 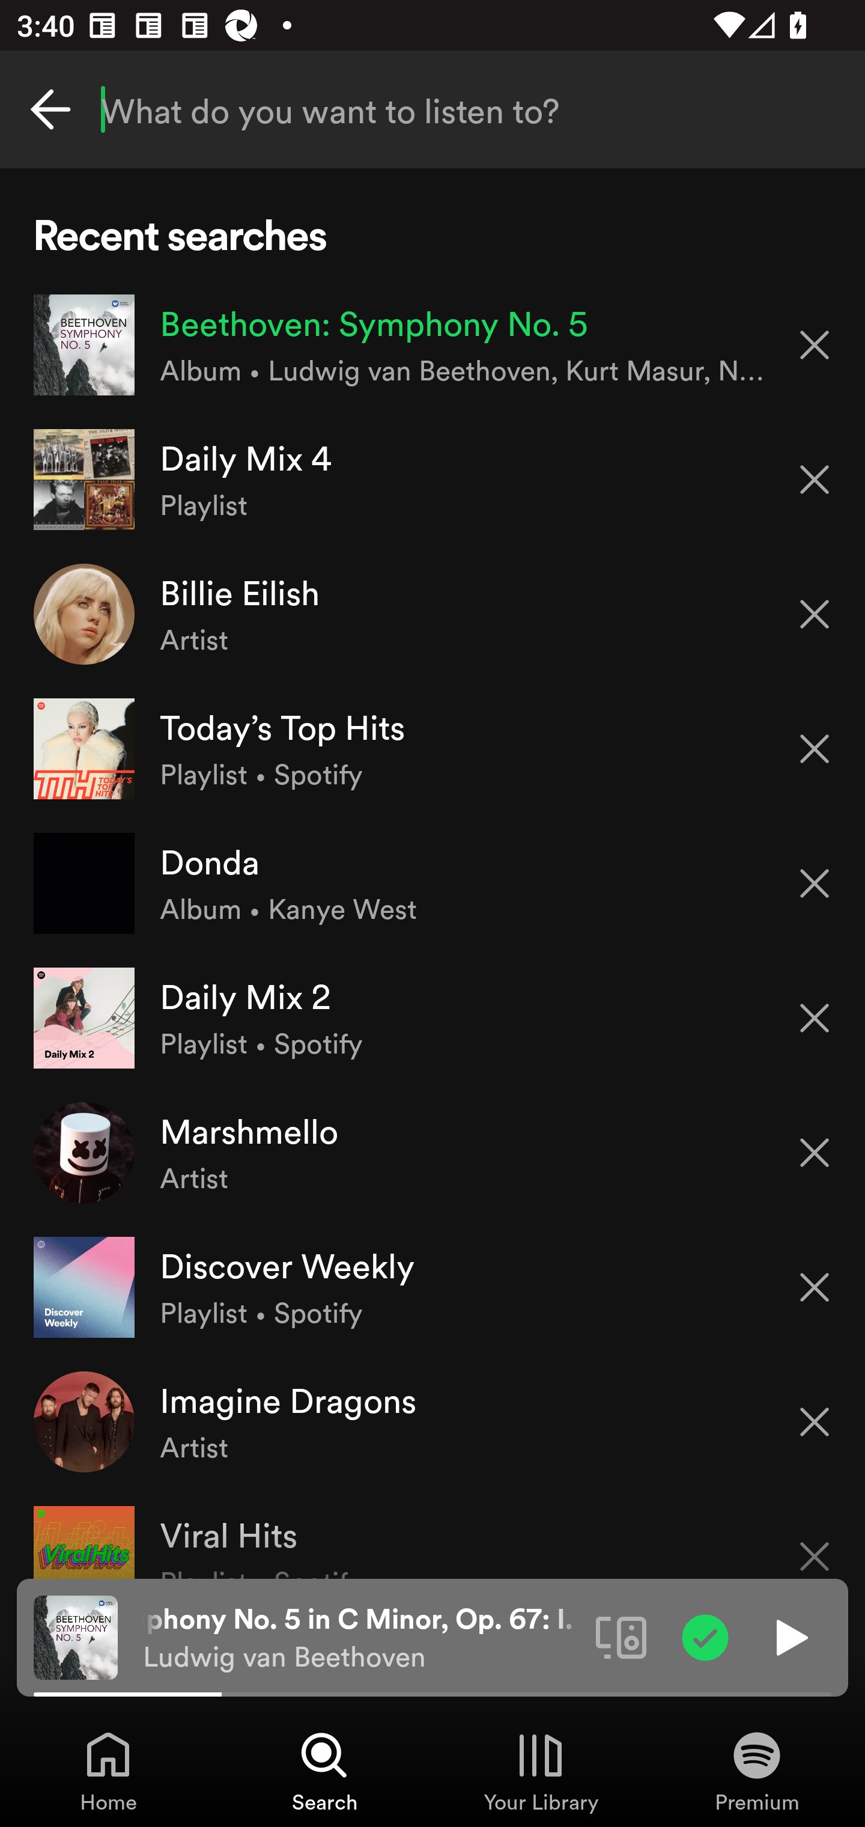 I want to click on Remove, so click(x=815, y=344).